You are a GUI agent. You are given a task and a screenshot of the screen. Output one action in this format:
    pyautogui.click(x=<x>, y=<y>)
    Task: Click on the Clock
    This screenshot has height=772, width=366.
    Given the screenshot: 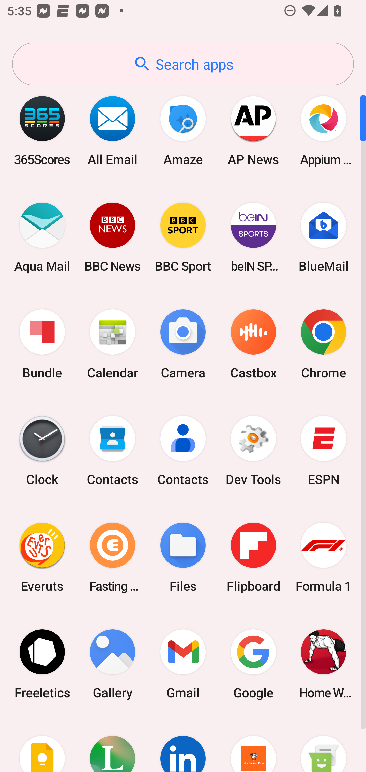 What is the action you would take?
    pyautogui.click(x=42, y=451)
    